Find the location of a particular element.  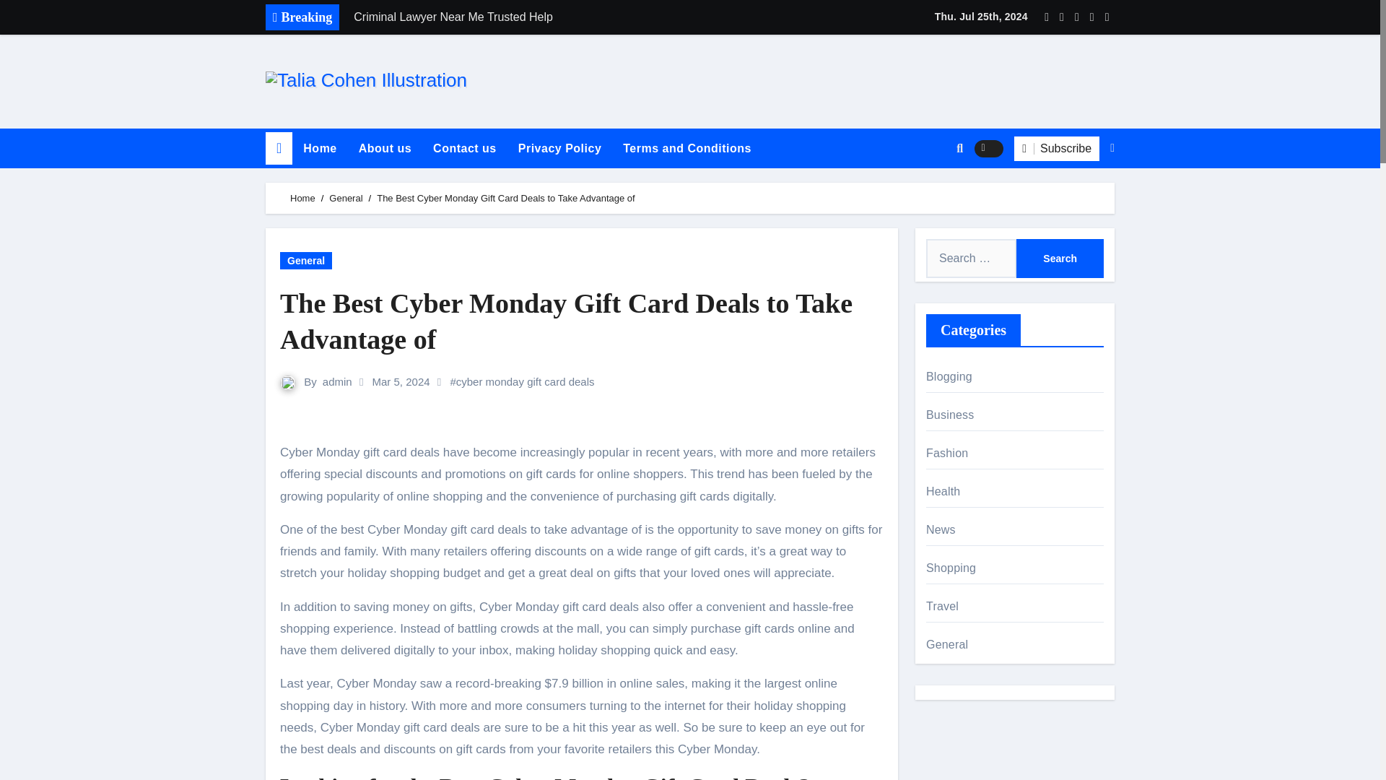

Search is located at coordinates (1060, 258).